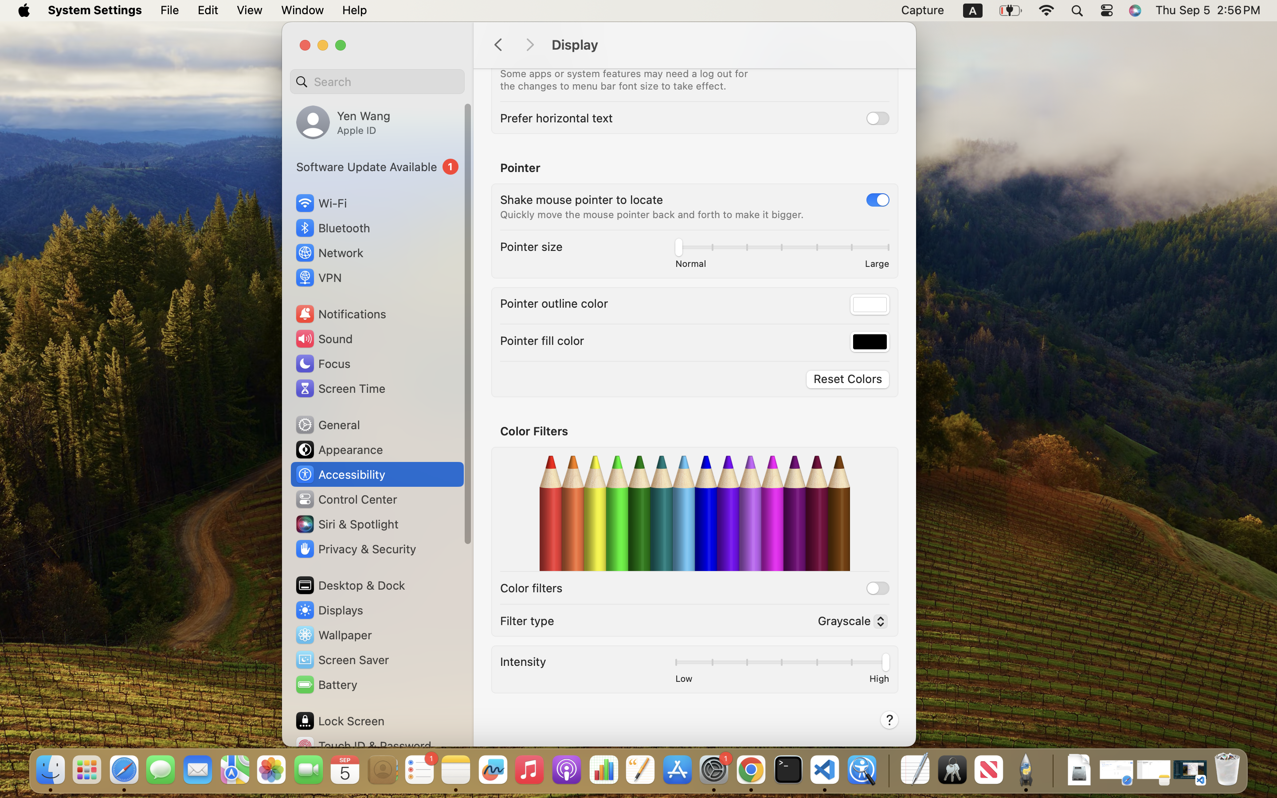 This screenshot has width=1277, height=798. Describe the element at coordinates (327, 425) in the screenshot. I see `General` at that location.